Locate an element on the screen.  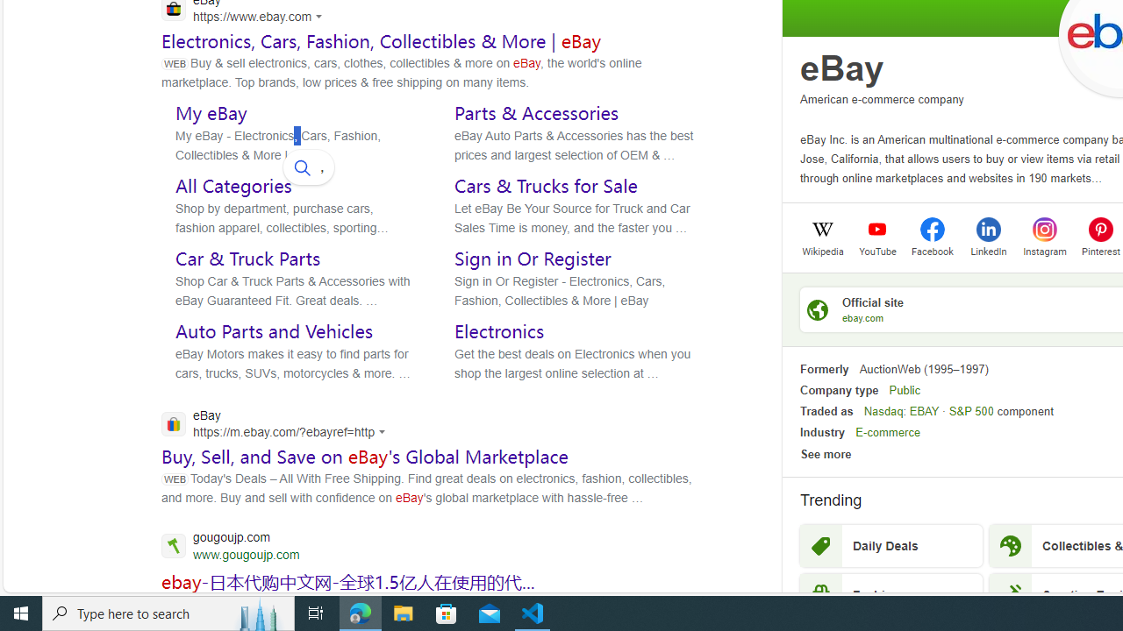
Auto Parts and Vehicles is located at coordinates (274, 331).